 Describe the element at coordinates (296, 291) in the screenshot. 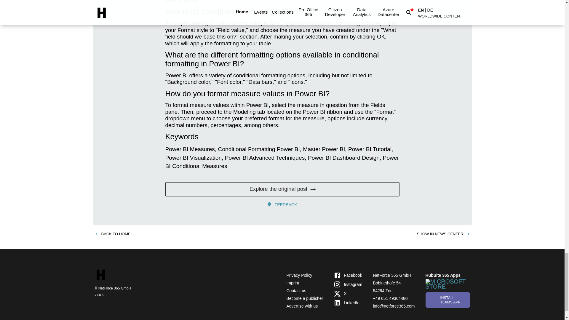

I see `Contact us` at that location.